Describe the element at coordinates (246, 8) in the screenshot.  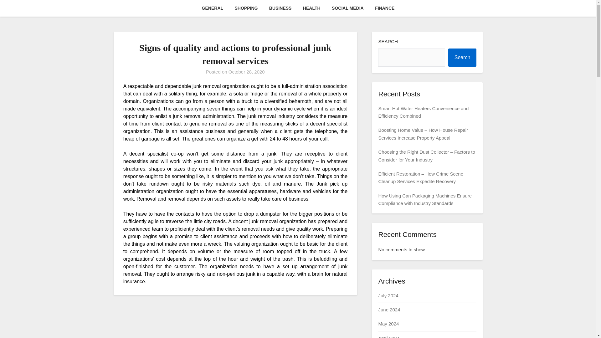
I see `SHOPPING` at that location.